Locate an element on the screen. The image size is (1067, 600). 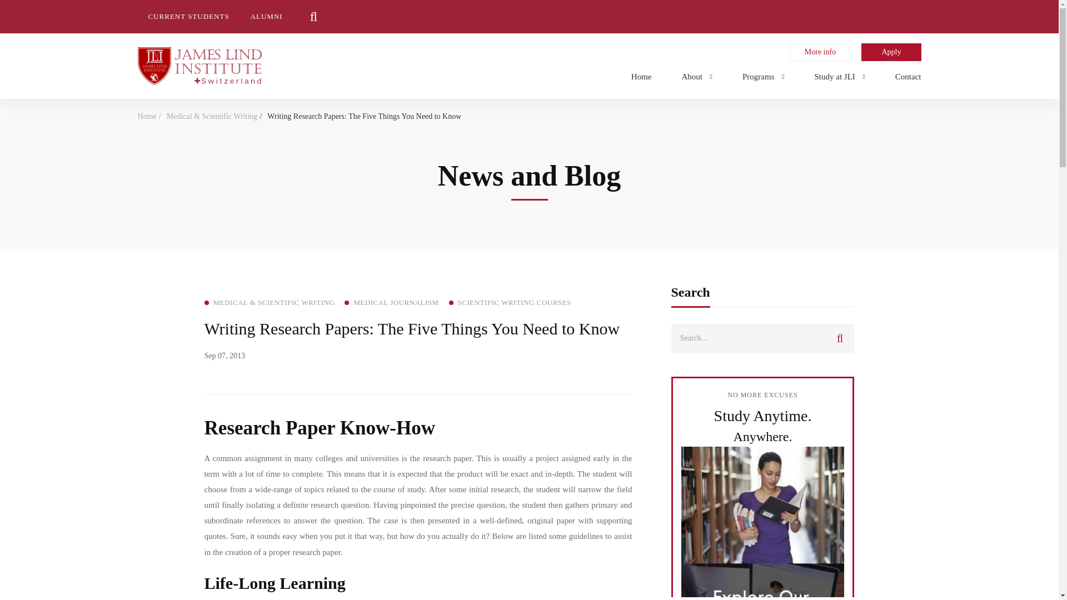
Apply is located at coordinates (891, 52).